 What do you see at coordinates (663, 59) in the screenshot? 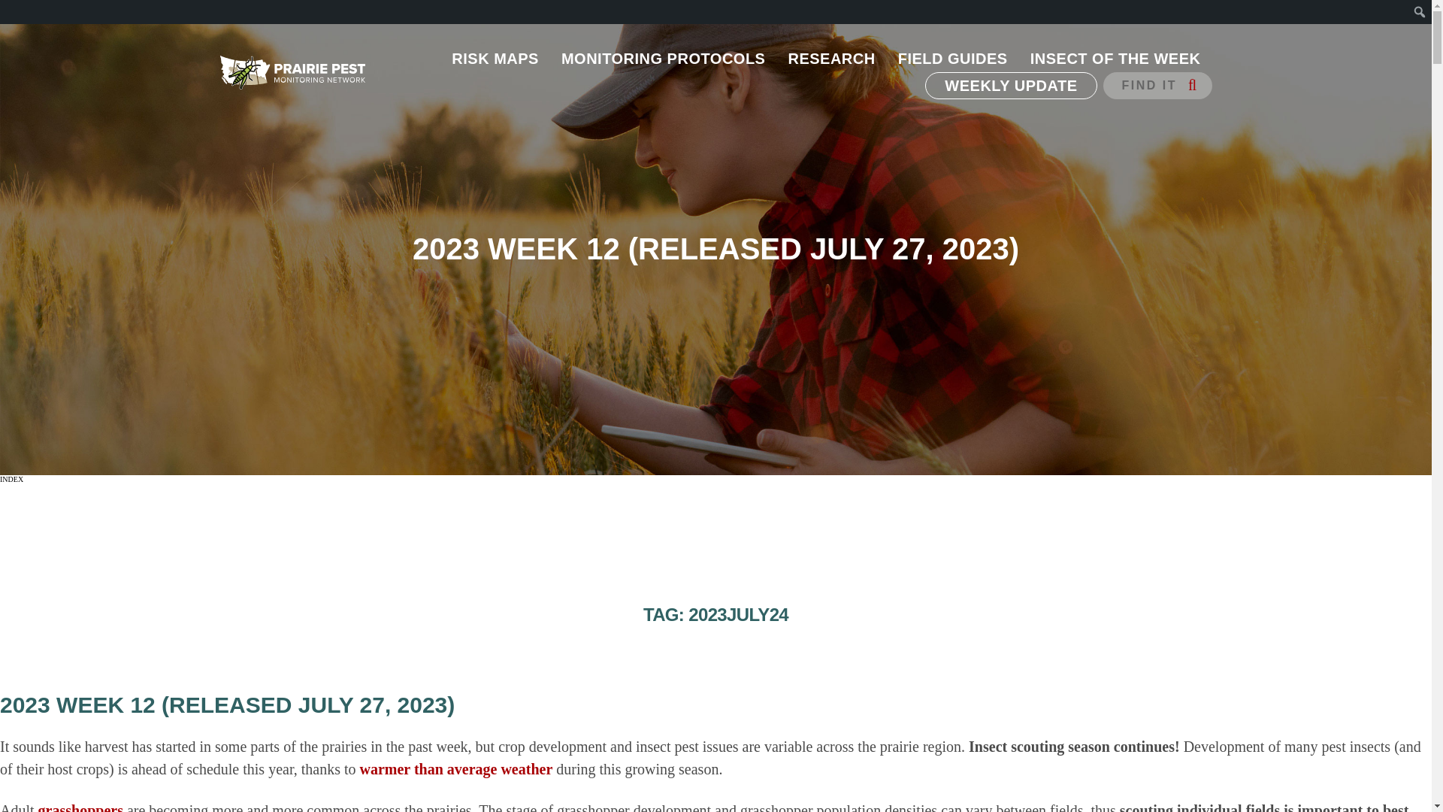
I see `MONITORING PROTOCOLS` at bounding box center [663, 59].